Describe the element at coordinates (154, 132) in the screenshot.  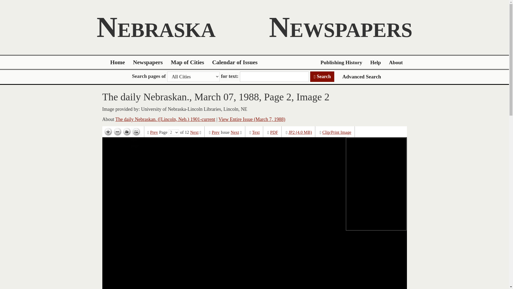
I see `Prev` at that location.